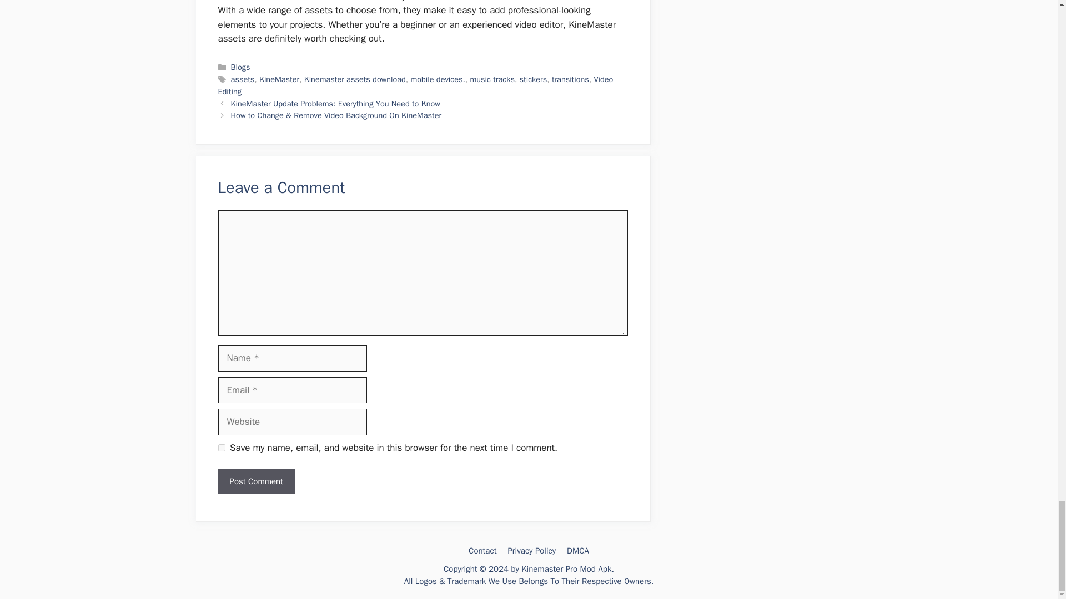 The height and width of the screenshot is (599, 1066). I want to click on yes, so click(221, 448).